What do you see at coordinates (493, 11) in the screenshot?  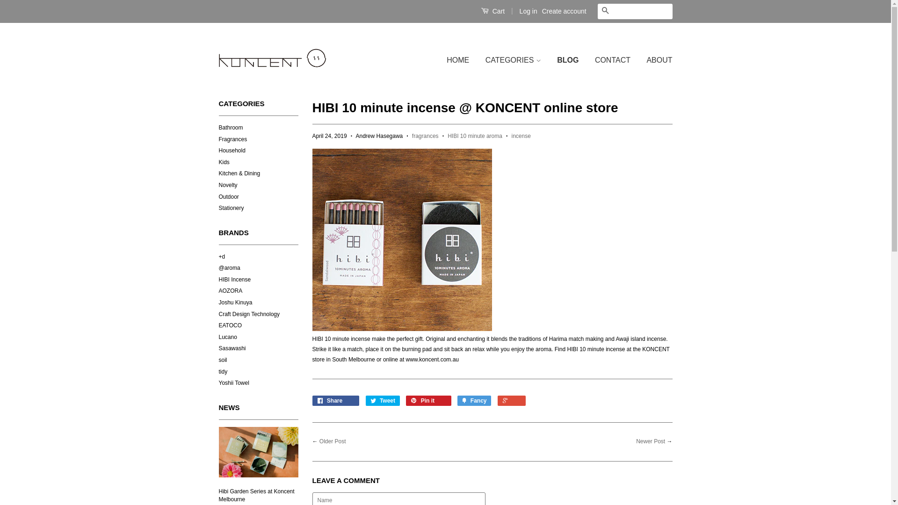 I see `Cart` at bounding box center [493, 11].